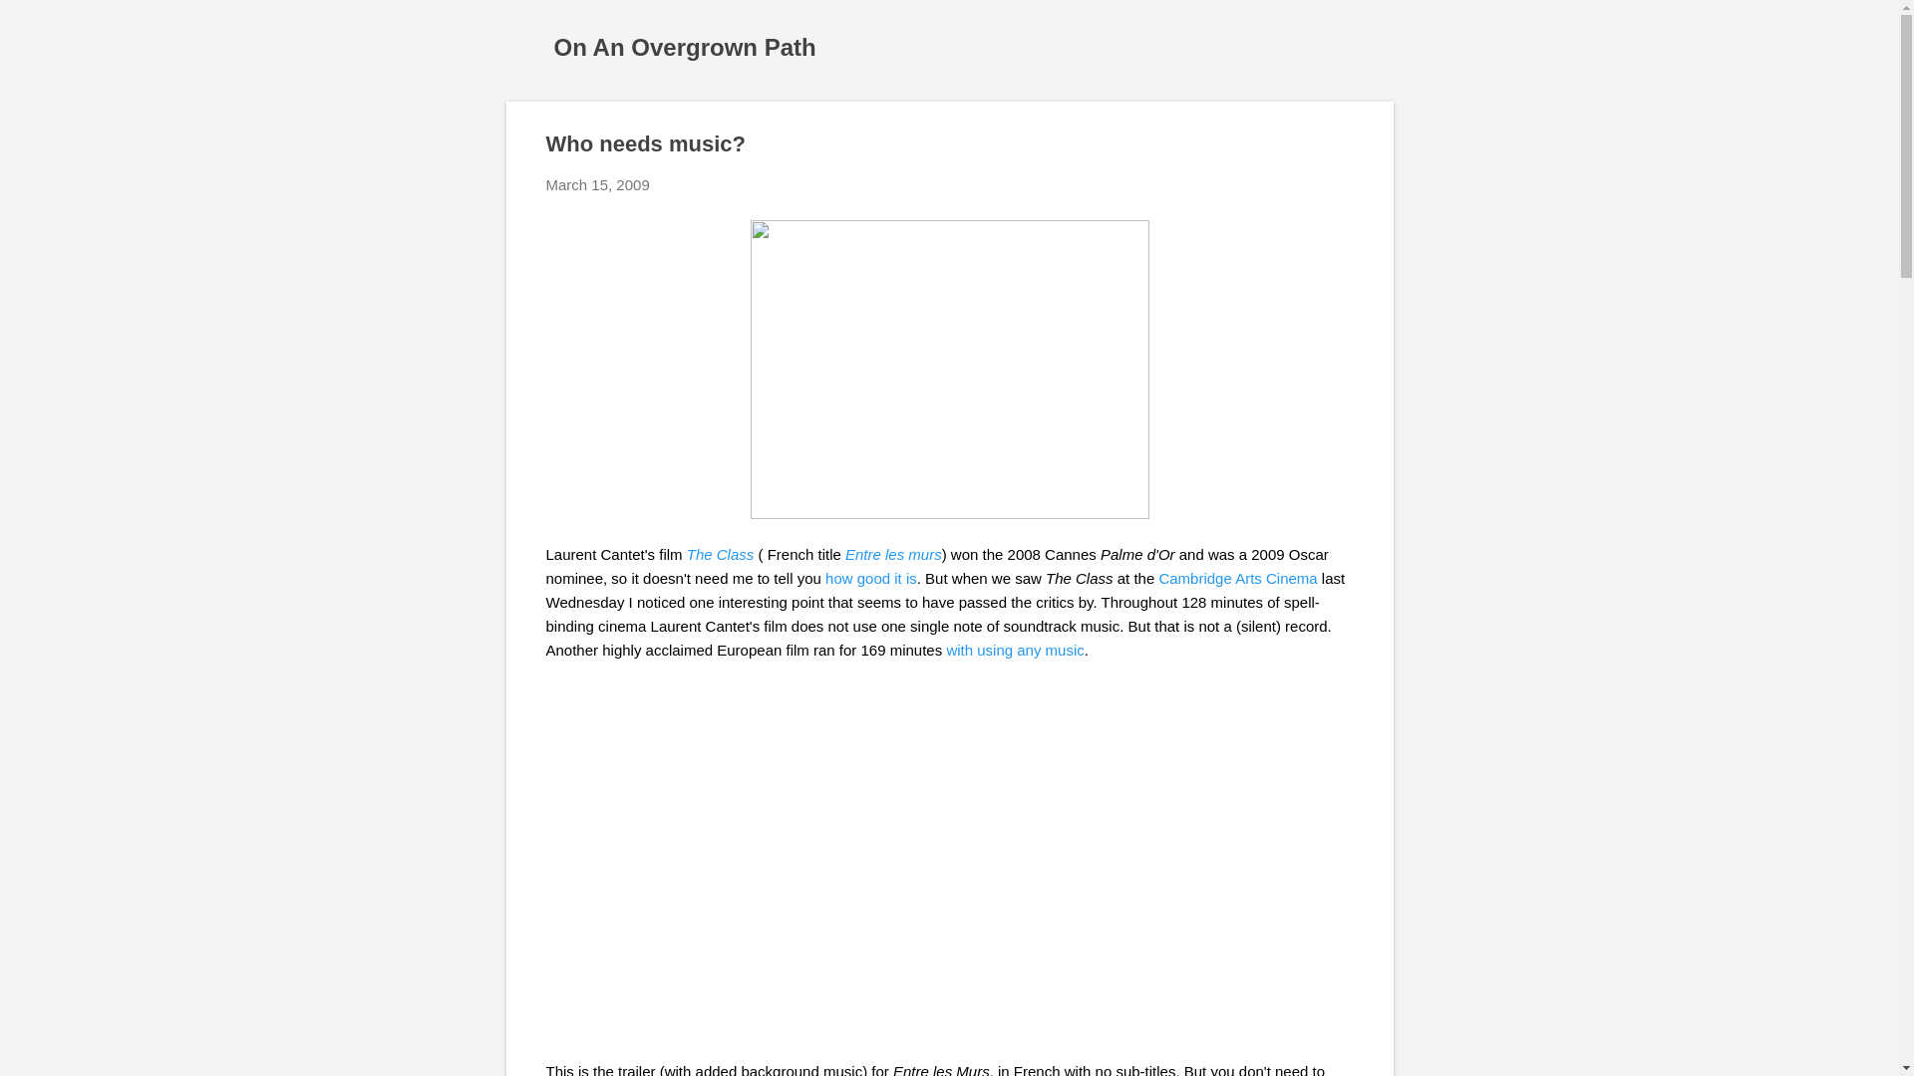  Describe the element at coordinates (39, 24) in the screenshot. I see `Search` at that location.